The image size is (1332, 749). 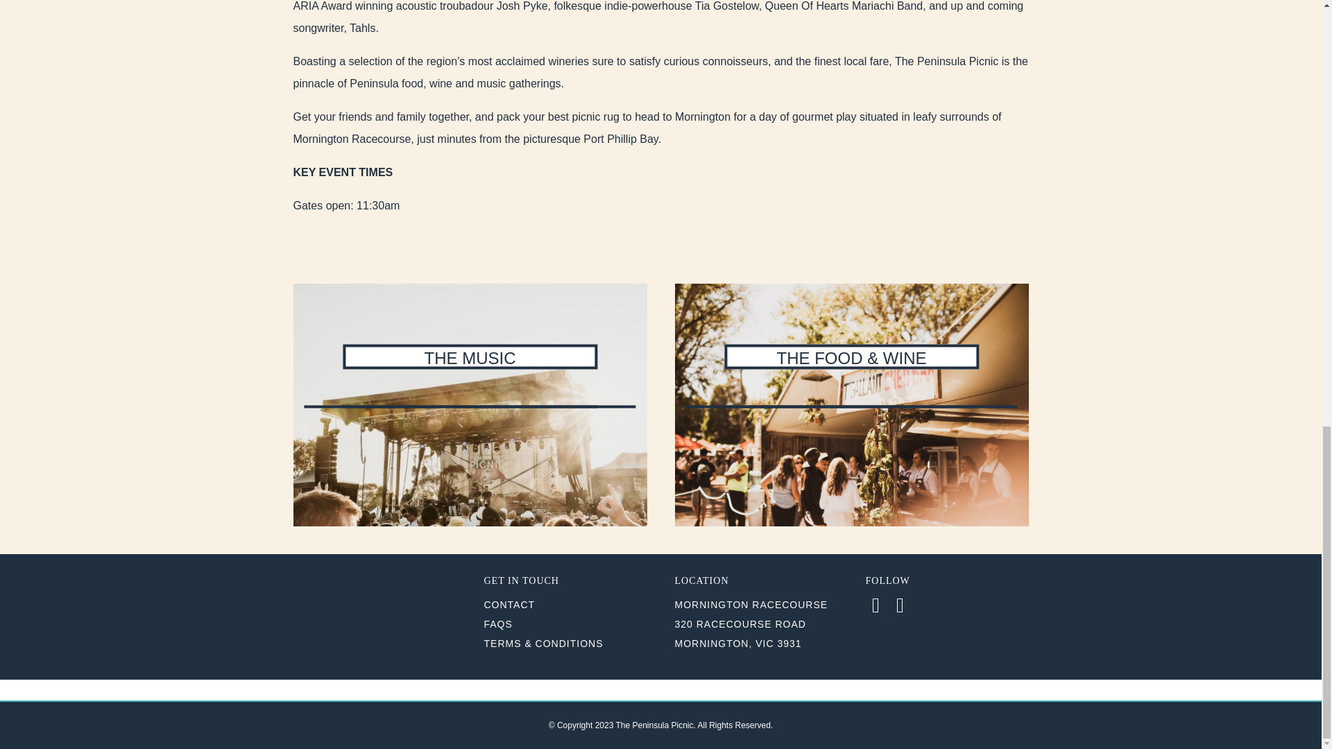 What do you see at coordinates (899, 605) in the screenshot?
I see `Instagram` at bounding box center [899, 605].